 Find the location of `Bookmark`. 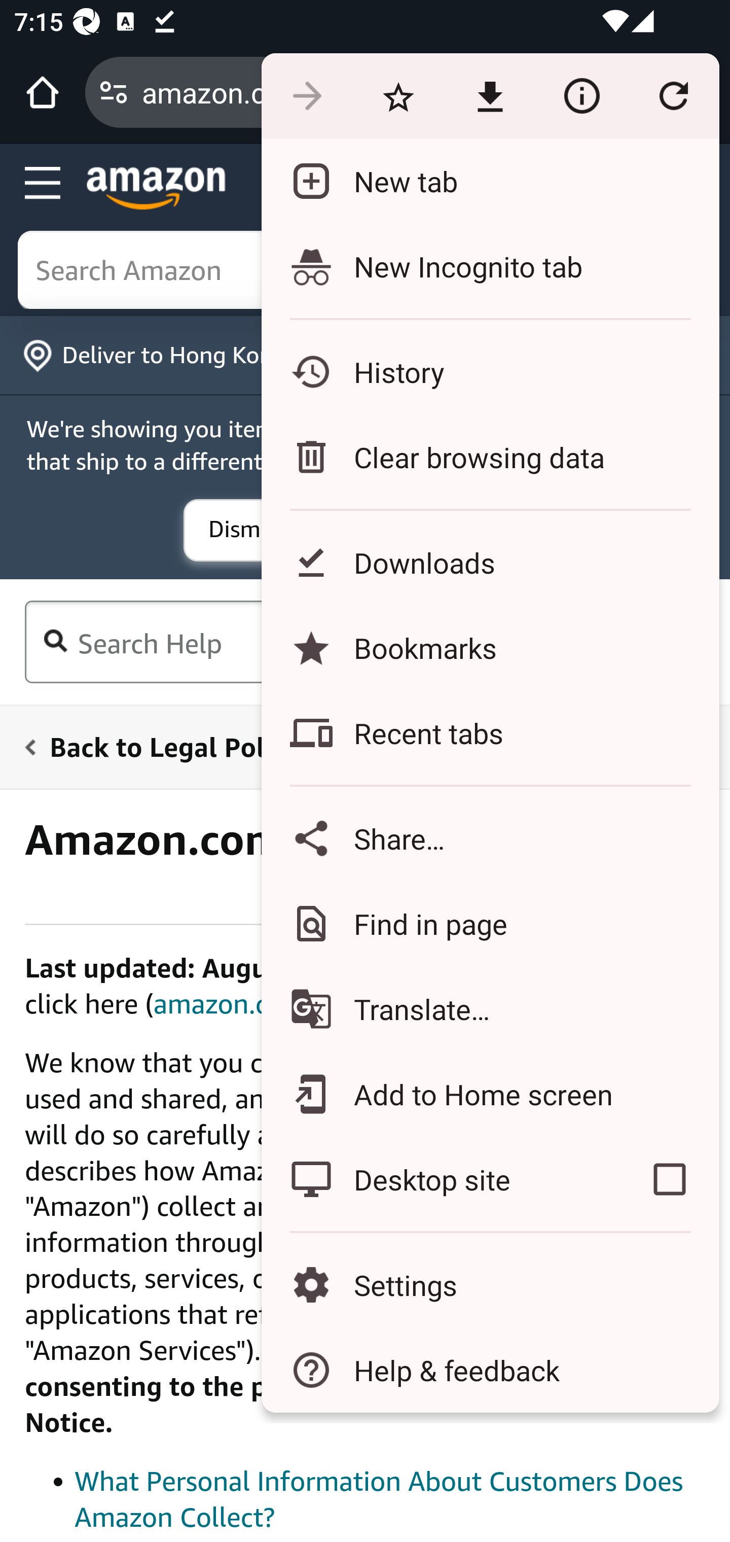

Bookmark is located at coordinates (398, 96).